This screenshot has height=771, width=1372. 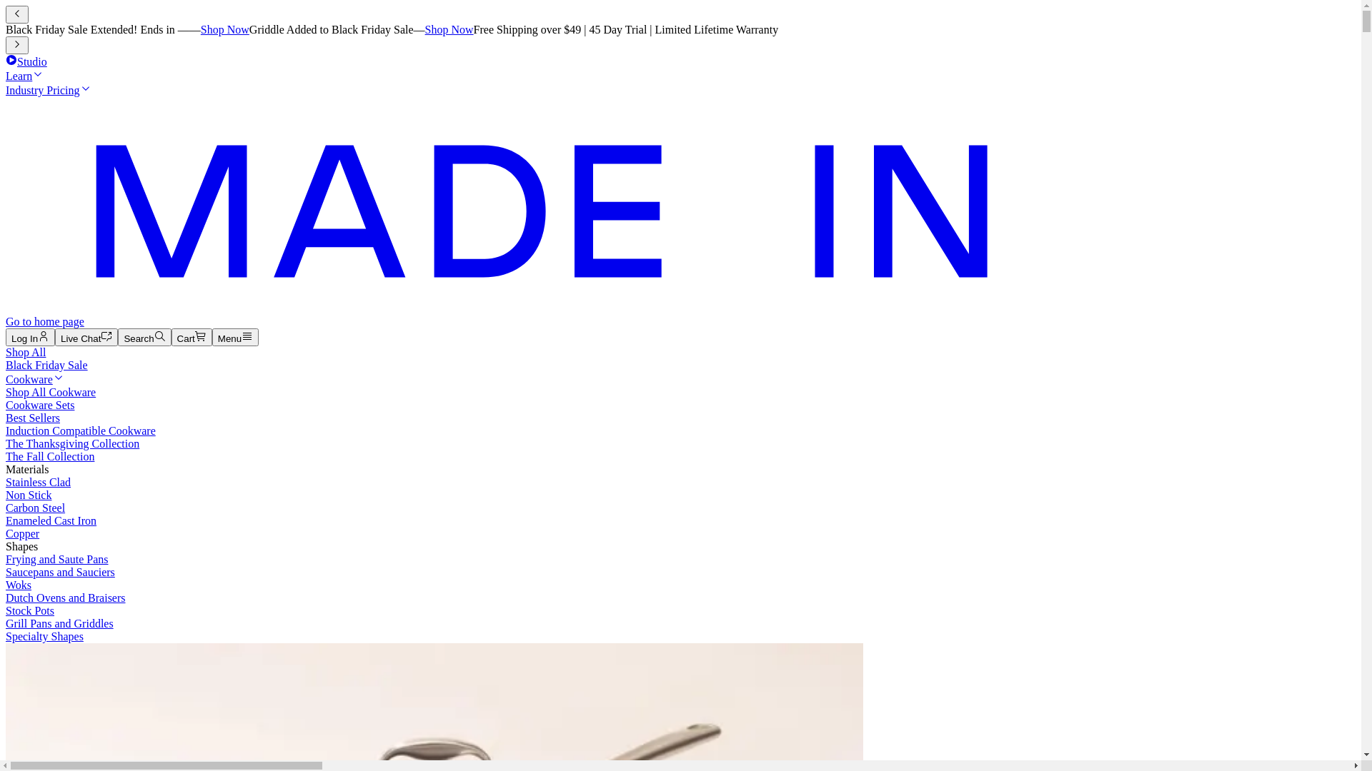 What do you see at coordinates (225, 30) in the screenshot?
I see `Shop Now` at bounding box center [225, 30].